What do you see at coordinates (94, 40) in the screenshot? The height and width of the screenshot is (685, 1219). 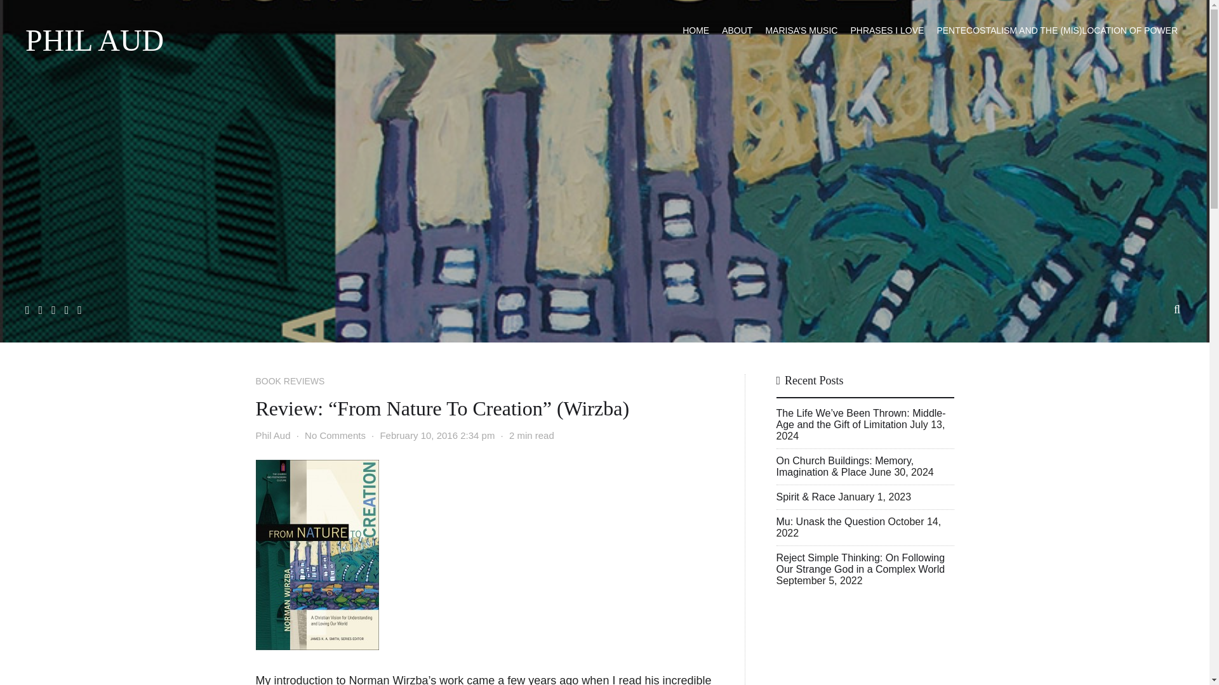 I see `PHIL AUD` at bounding box center [94, 40].